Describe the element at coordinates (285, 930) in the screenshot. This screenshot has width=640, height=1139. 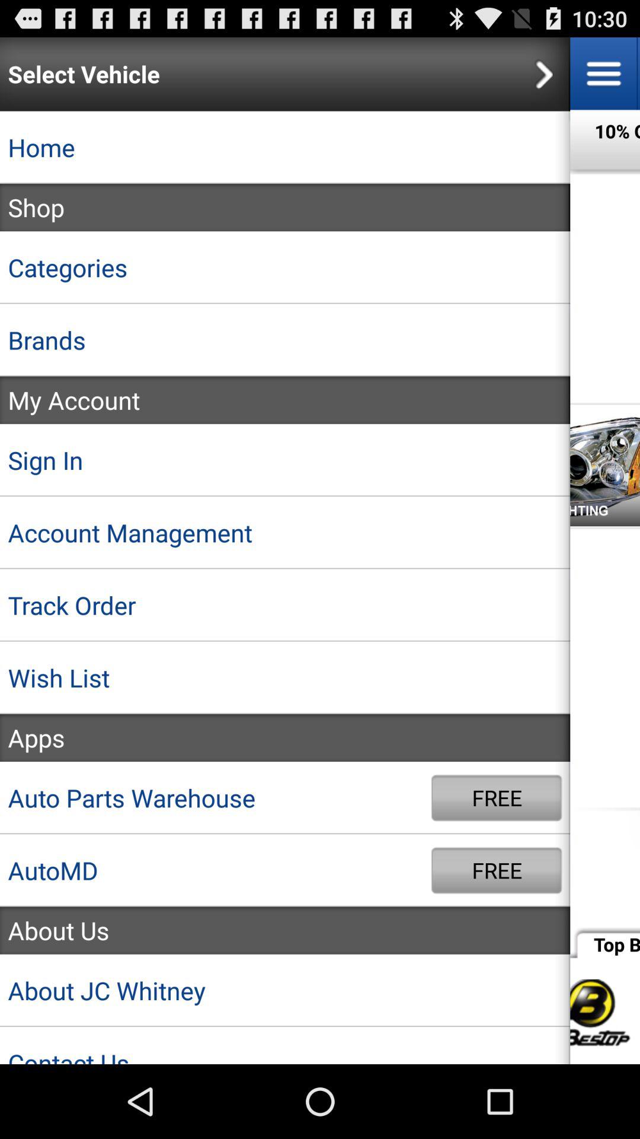
I see `choose the item below automd` at that location.